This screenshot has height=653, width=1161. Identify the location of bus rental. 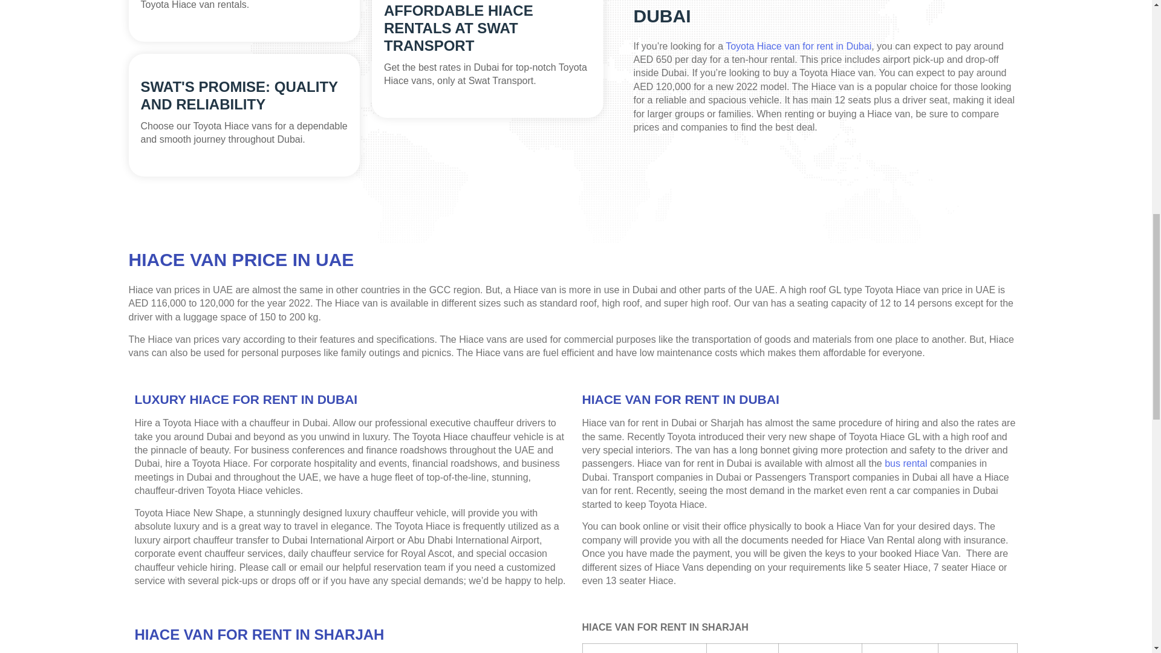
(906, 463).